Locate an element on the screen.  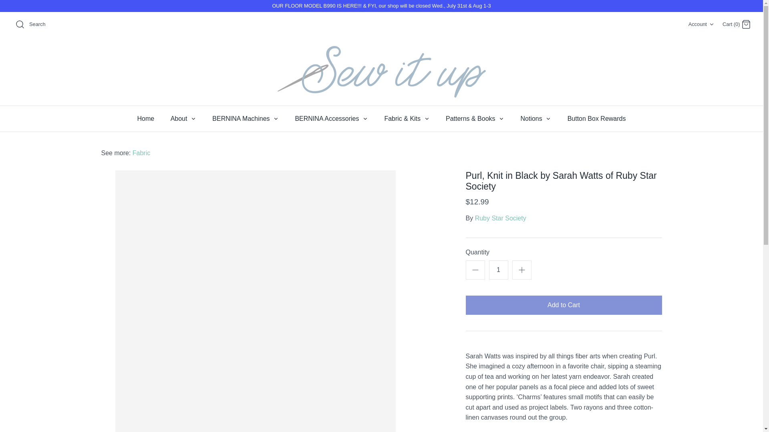
Minus is located at coordinates (475, 270).